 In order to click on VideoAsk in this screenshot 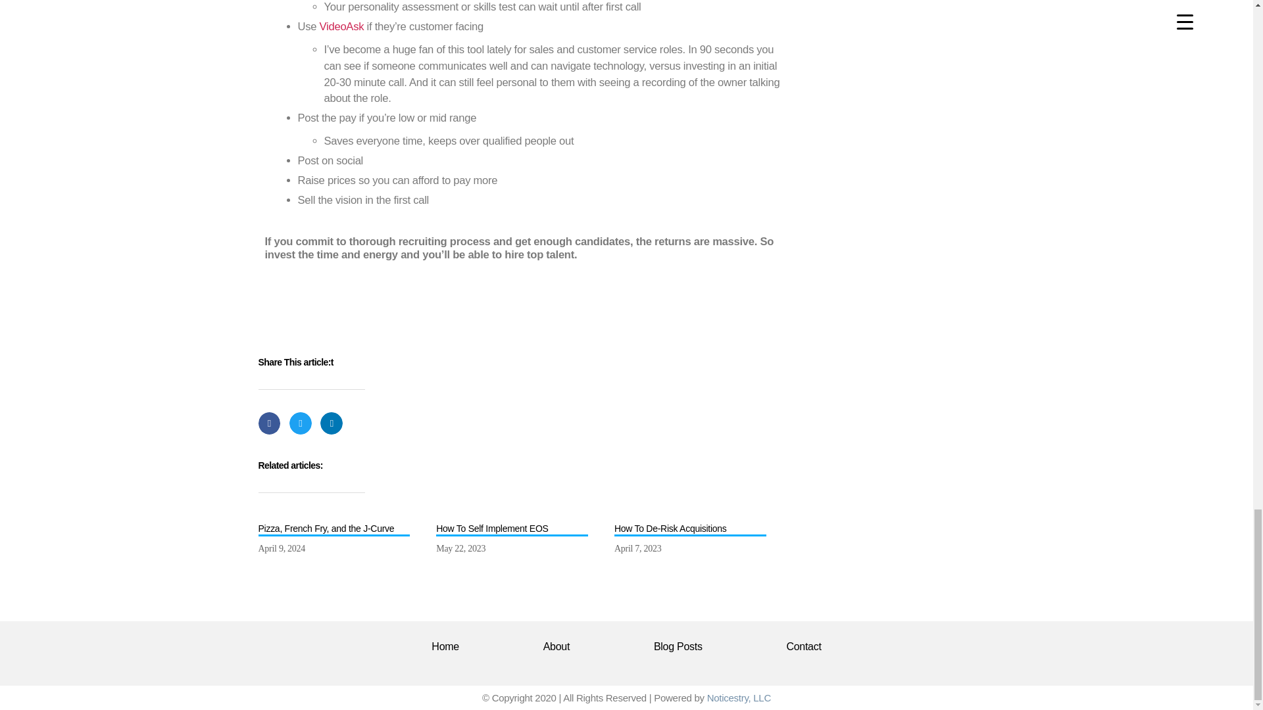, I will do `click(342, 26)`.